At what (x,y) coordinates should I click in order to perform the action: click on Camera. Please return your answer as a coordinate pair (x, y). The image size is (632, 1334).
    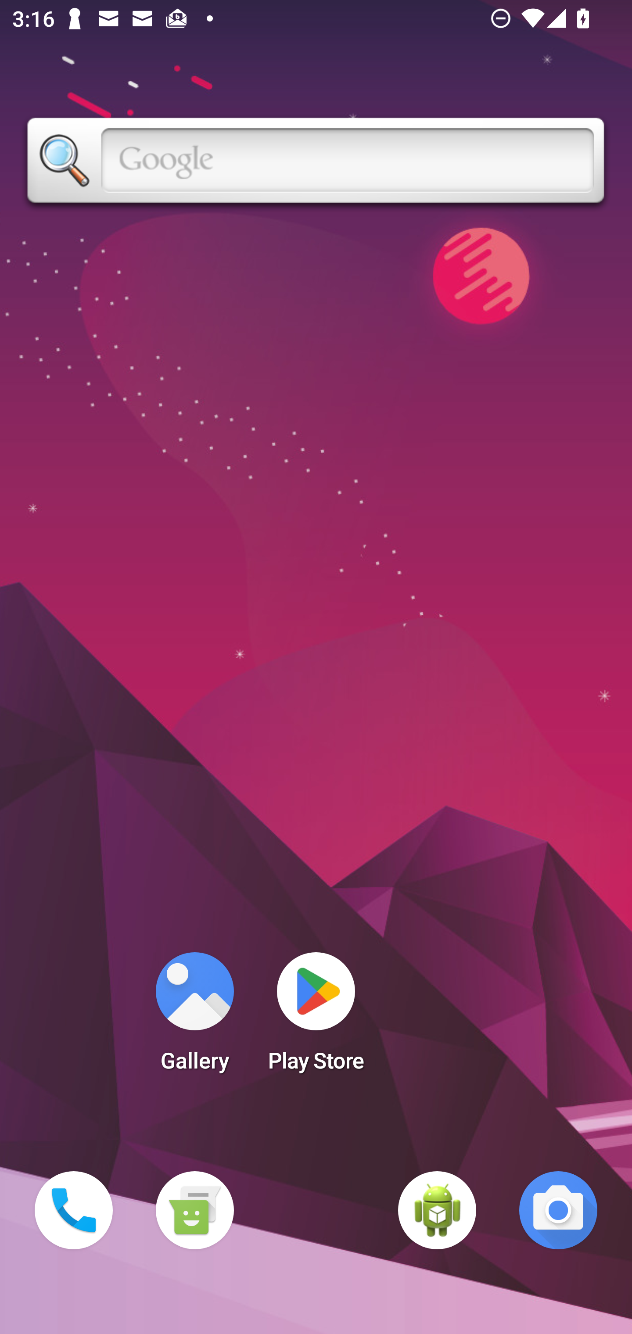
    Looking at the image, I should click on (558, 1210).